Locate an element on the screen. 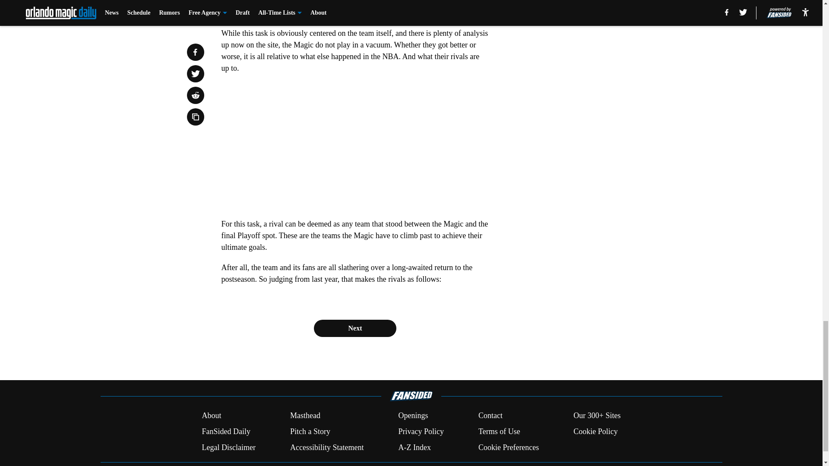  Next is located at coordinates (354, 328).